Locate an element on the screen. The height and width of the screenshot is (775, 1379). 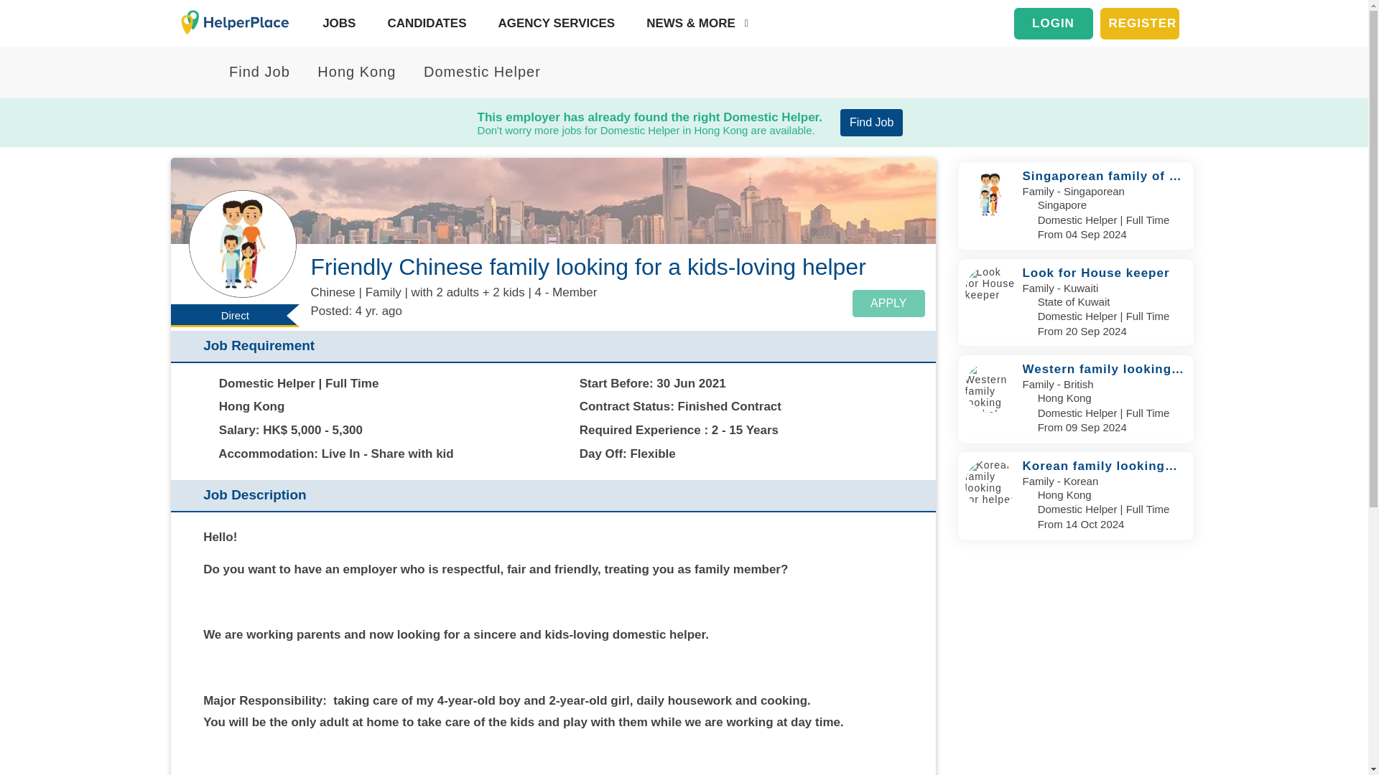
JOBS is located at coordinates (335, 23).